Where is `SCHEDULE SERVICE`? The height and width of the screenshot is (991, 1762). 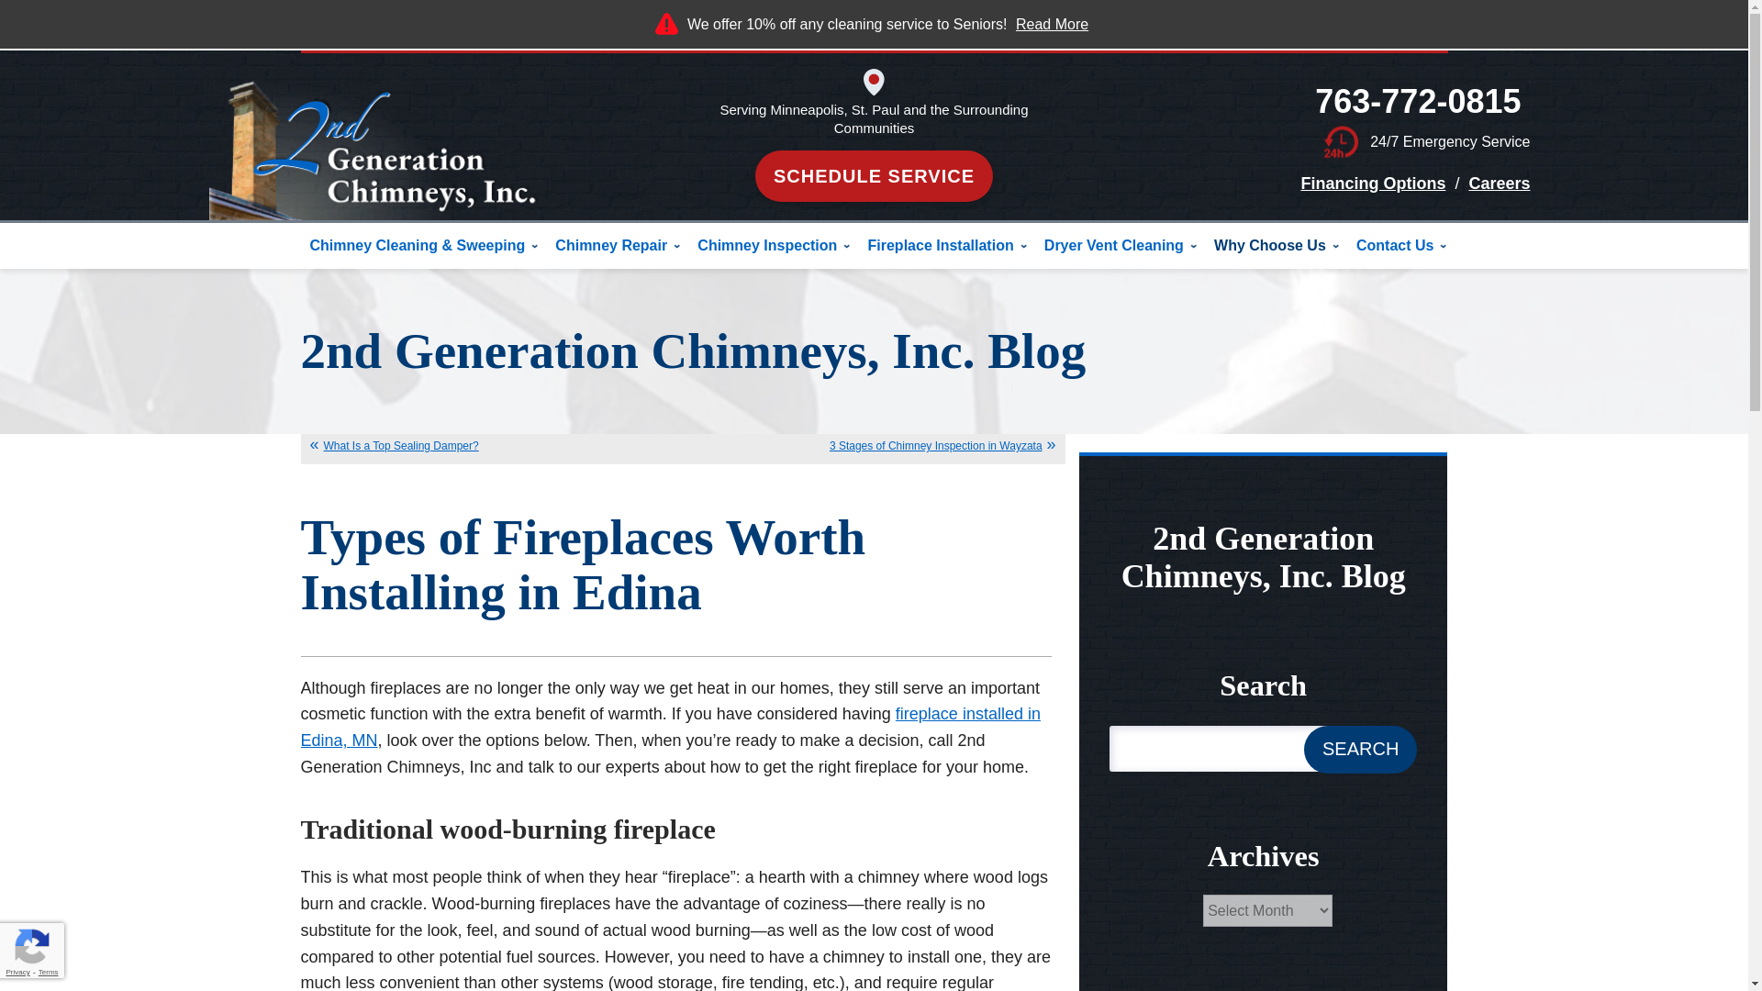 SCHEDULE SERVICE is located at coordinates (874, 176).